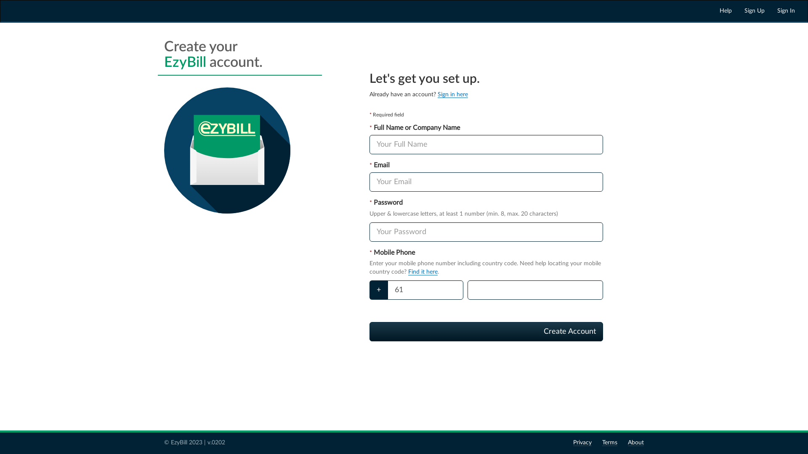  I want to click on Privacy, so click(582, 443).